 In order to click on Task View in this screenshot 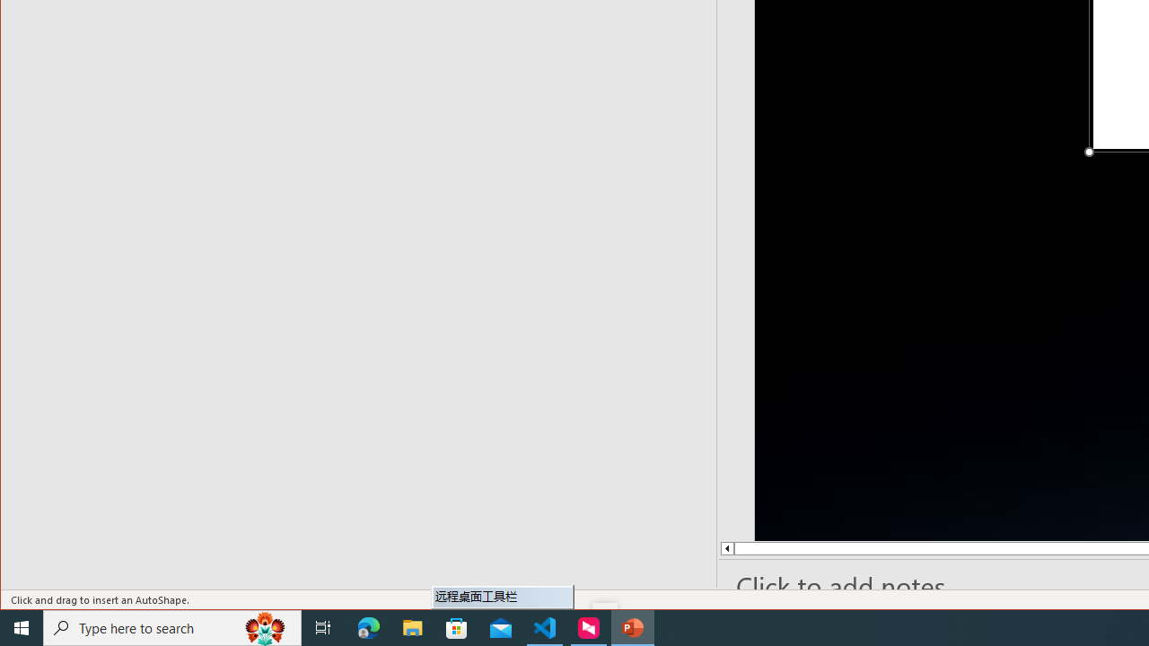, I will do `click(323, 628)`.